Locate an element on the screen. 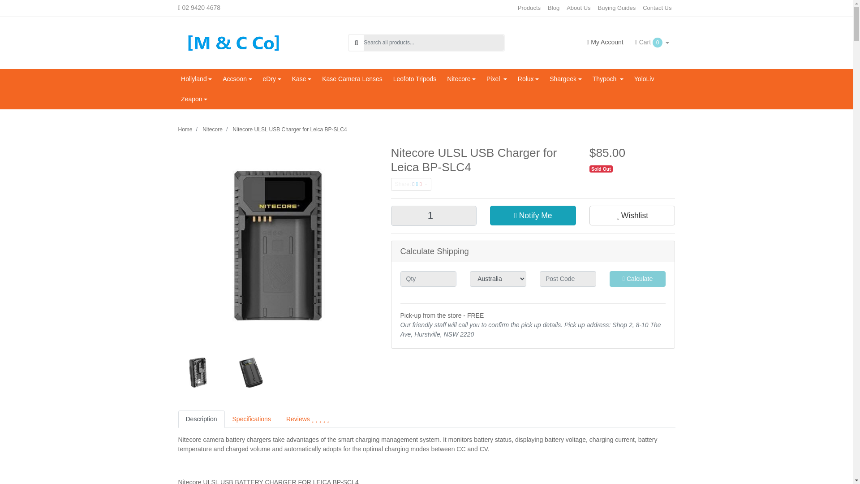  Cart 0 is located at coordinates (652, 42).